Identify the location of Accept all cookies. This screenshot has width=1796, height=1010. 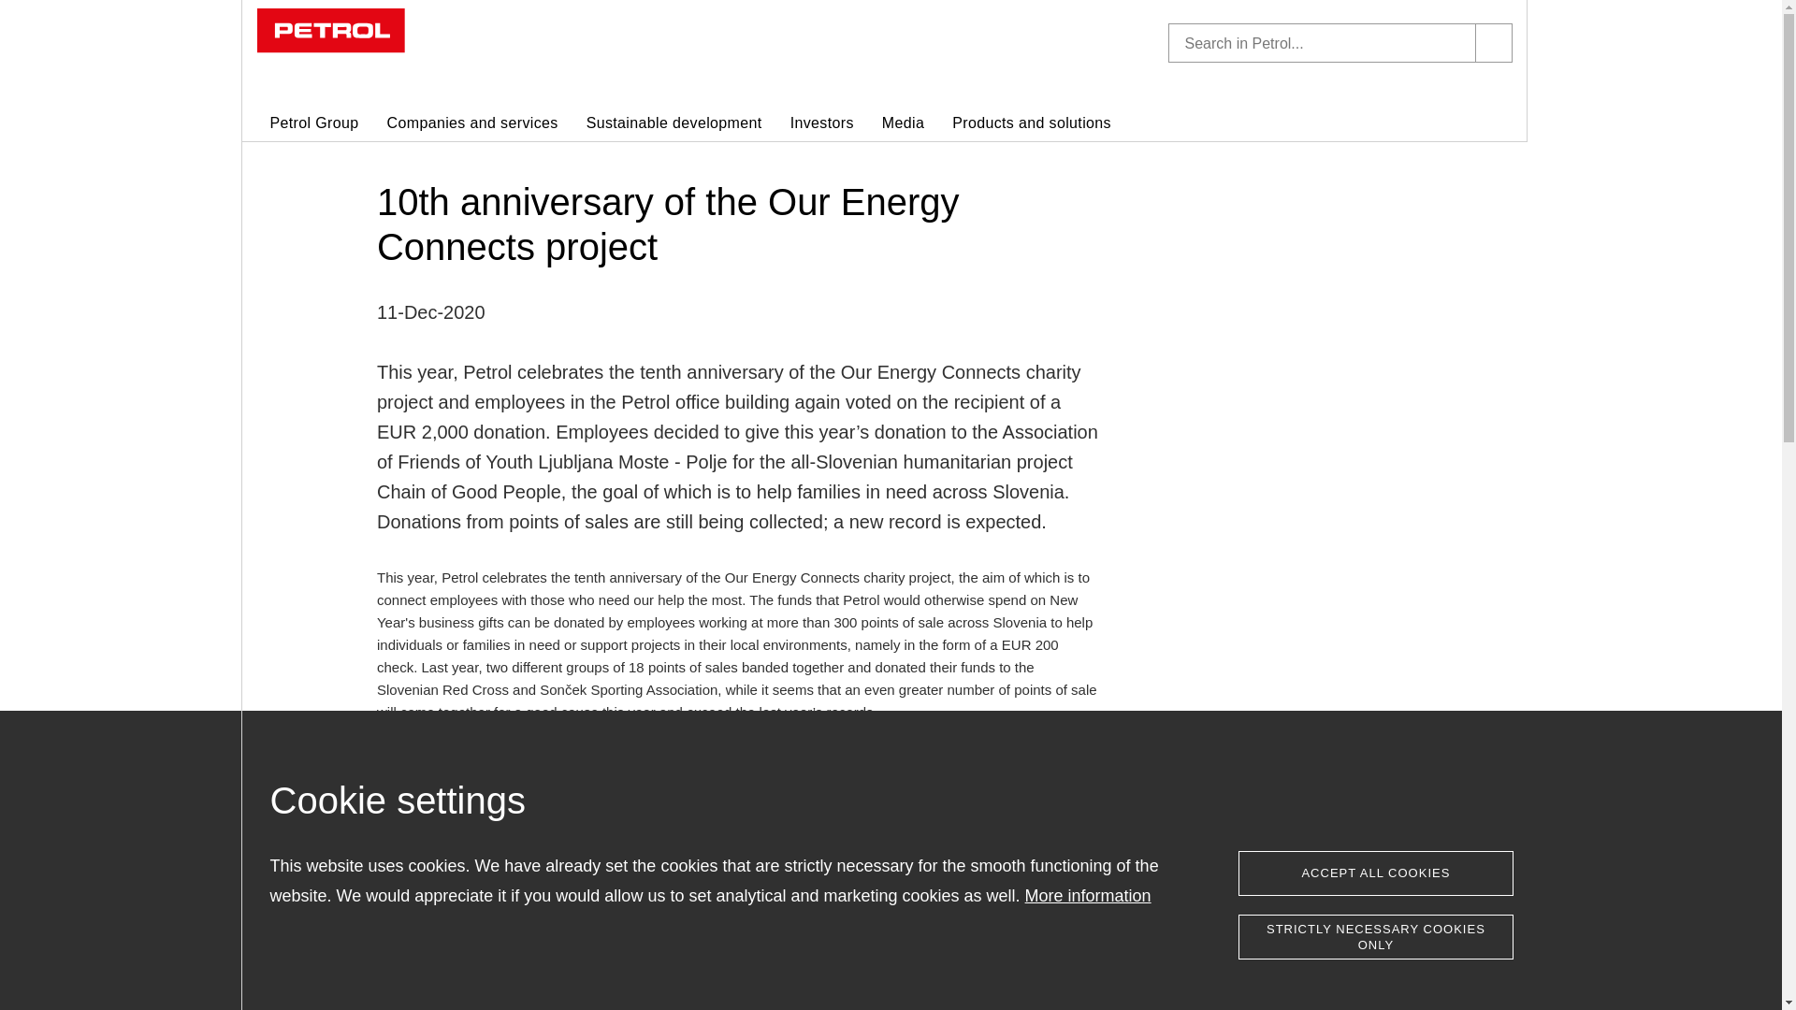
(1375, 873).